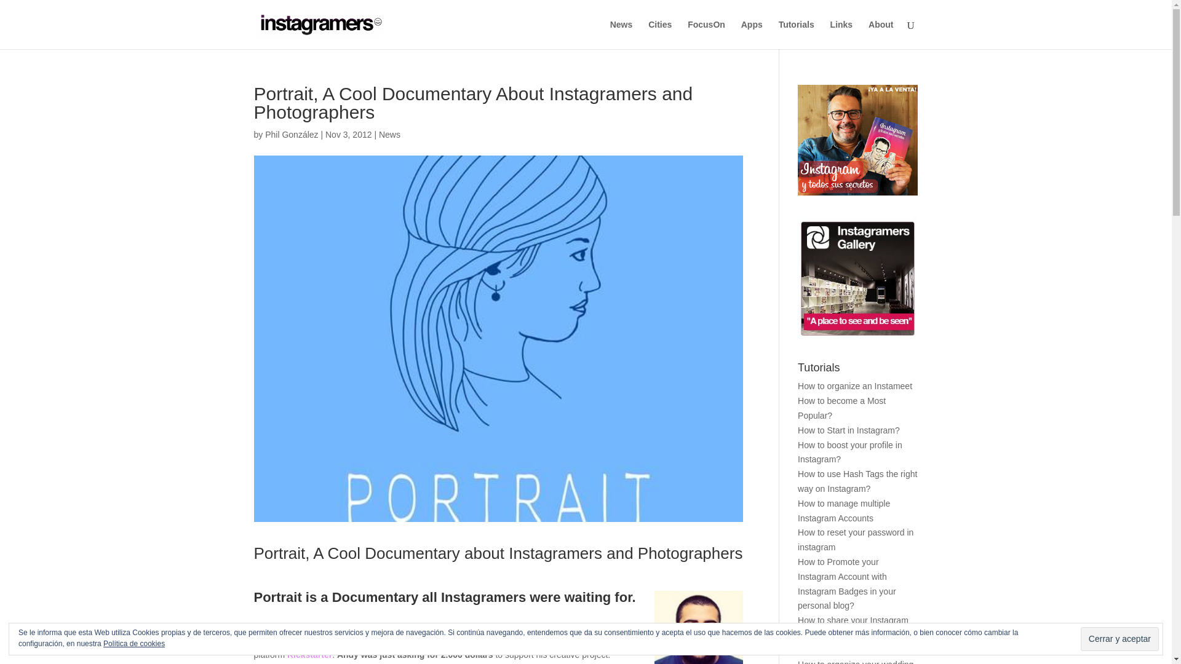 The height and width of the screenshot is (664, 1181). I want to click on How to find love in Instagram?, so click(855, 649).